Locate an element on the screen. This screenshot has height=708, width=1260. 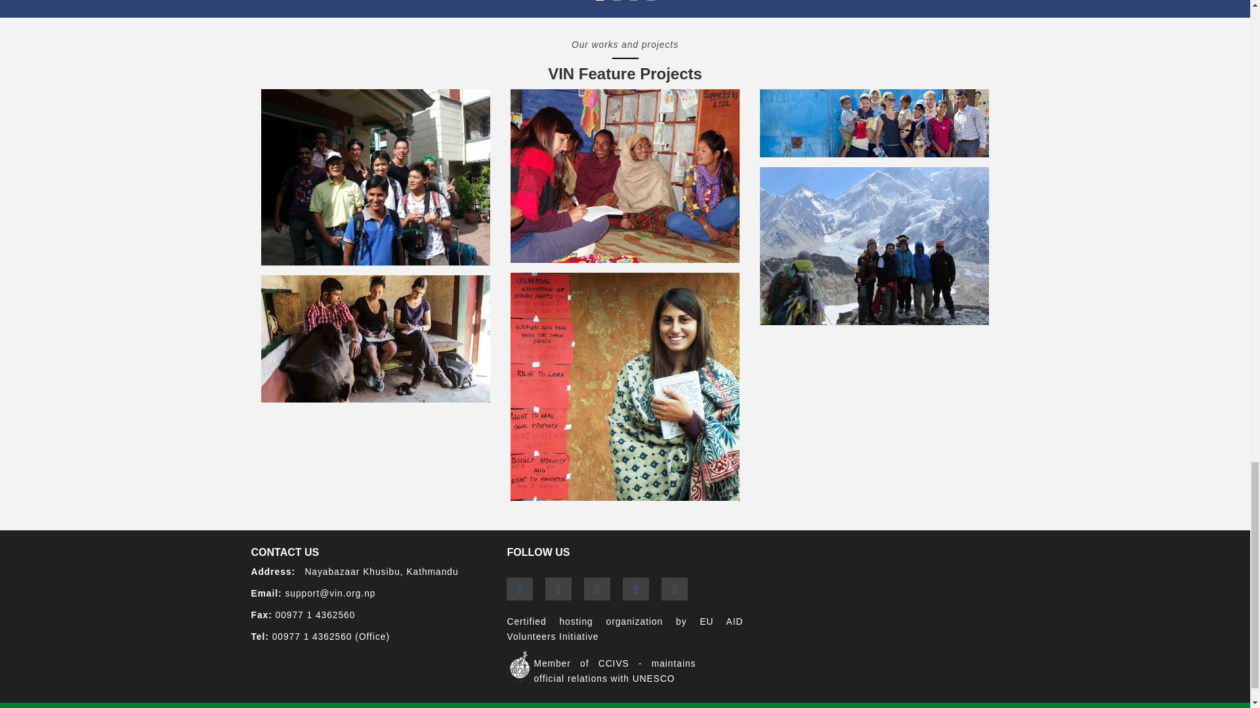
twitter is located at coordinates (558, 589).